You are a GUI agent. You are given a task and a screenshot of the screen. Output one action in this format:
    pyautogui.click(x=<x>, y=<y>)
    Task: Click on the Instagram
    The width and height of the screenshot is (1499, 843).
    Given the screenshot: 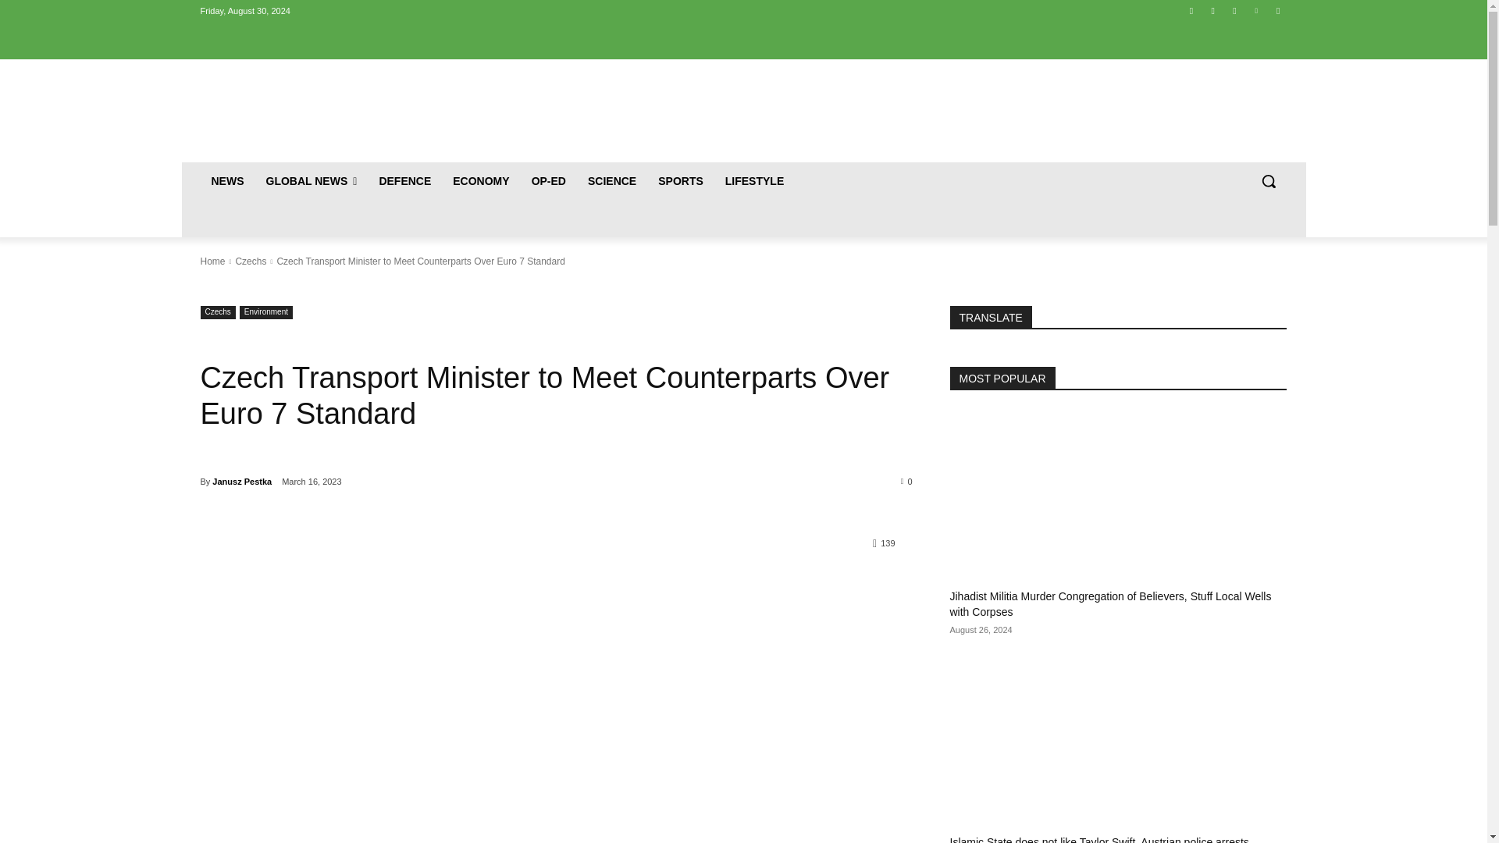 What is the action you would take?
    pyautogui.click(x=1212, y=10)
    